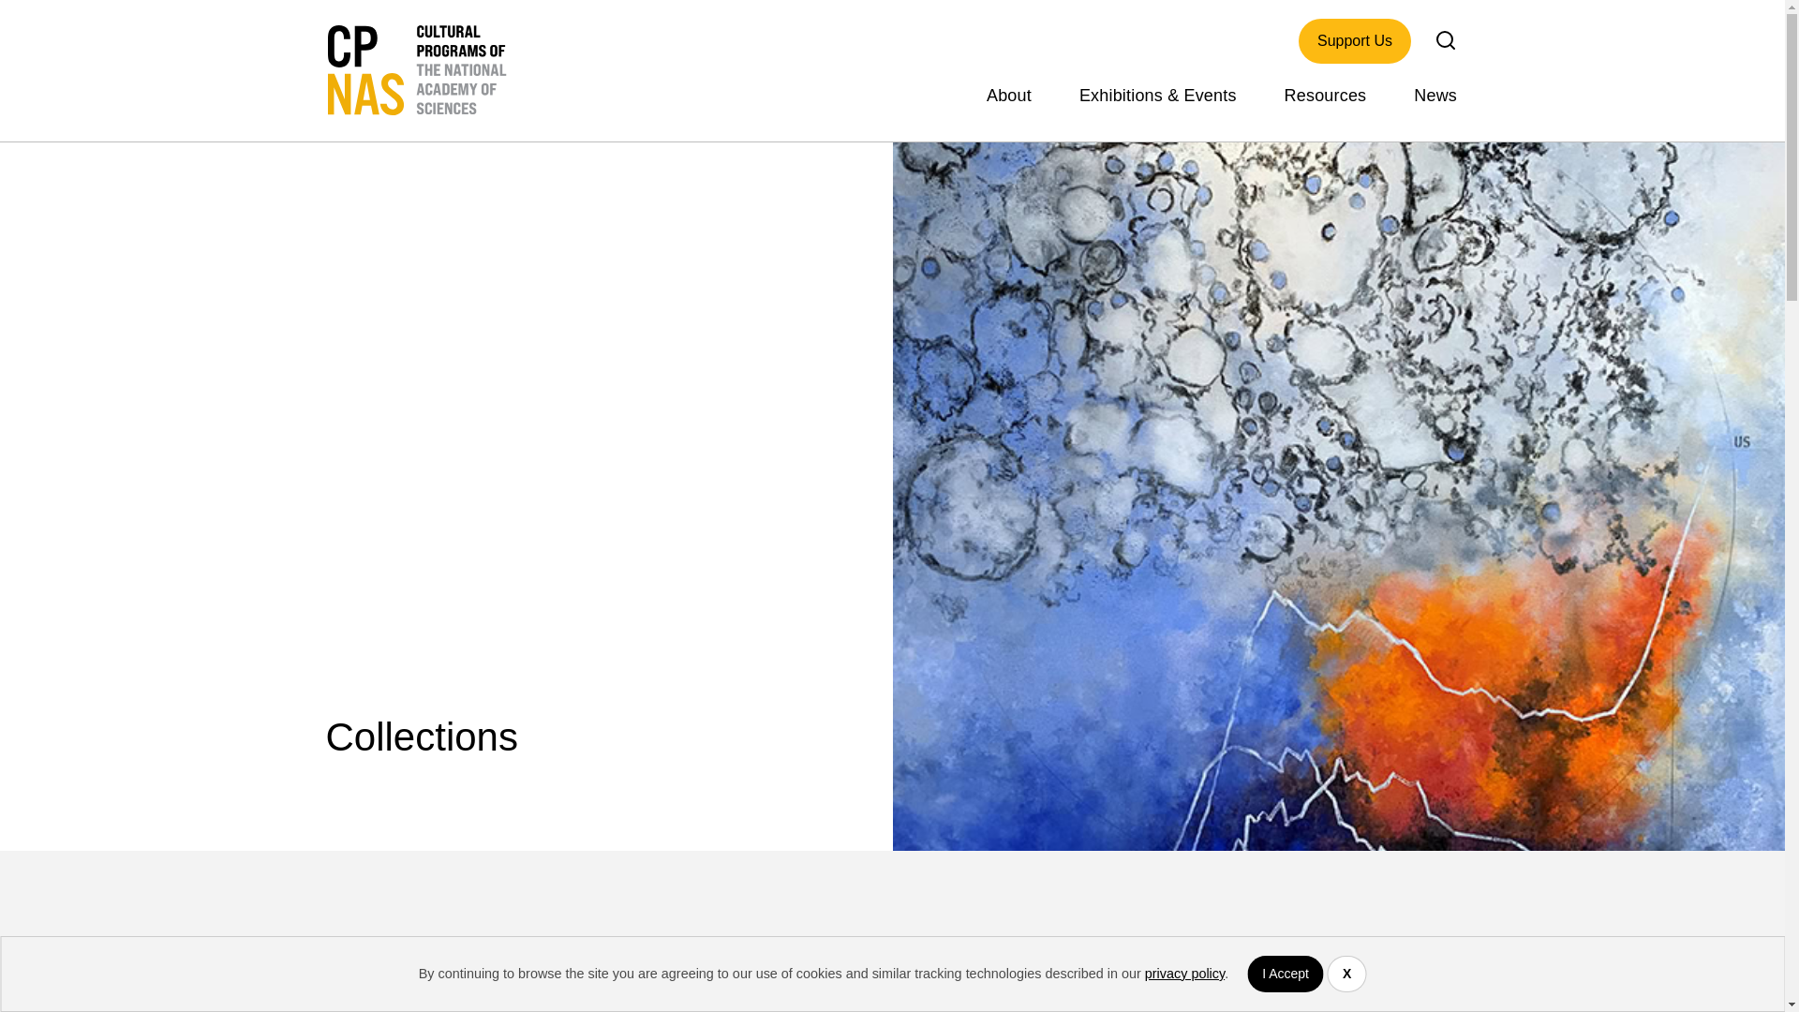 This screenshot has height=1012, width=1799. I want to click on Support Us, so click(1355, 40).